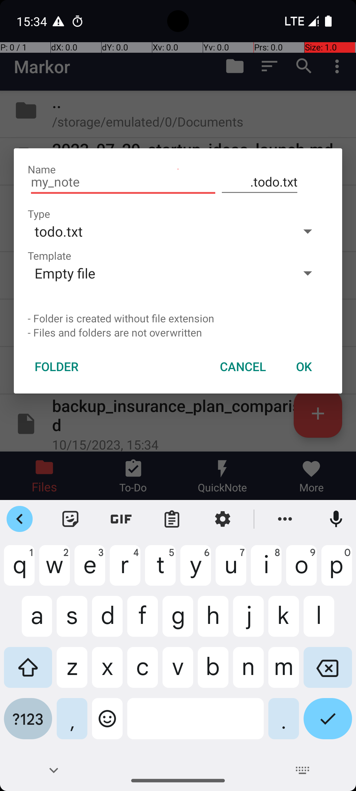 The height and width of the screenshot is (791, 356). Describe the element at coordinates (178, 318) in the screenshot. I see `- Folder is created without file extension` at that location.